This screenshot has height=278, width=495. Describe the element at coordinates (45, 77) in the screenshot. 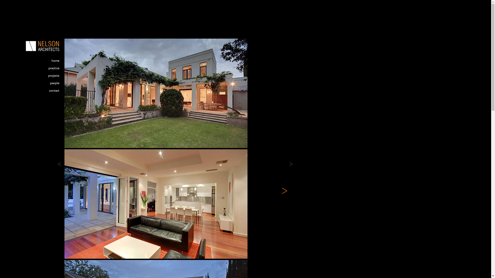

I see `projects` at that location.